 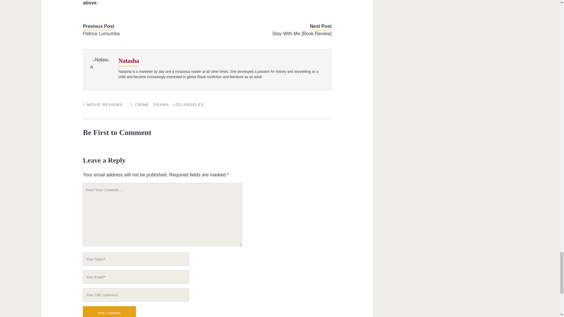 What do you see at coordinates (161, 104) in the screenshot?
I see `DRAMA` at bounding box center [161, 104].